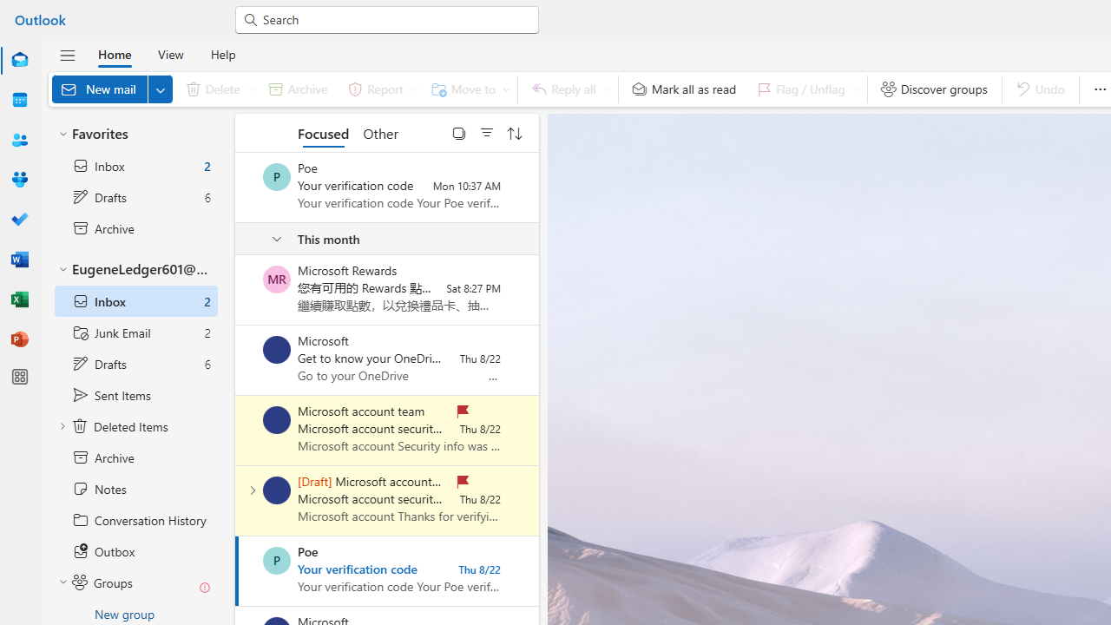 Image resolution: width=1111 pixels, height=625 pixels. I want to click on Other, so click(380, 132).